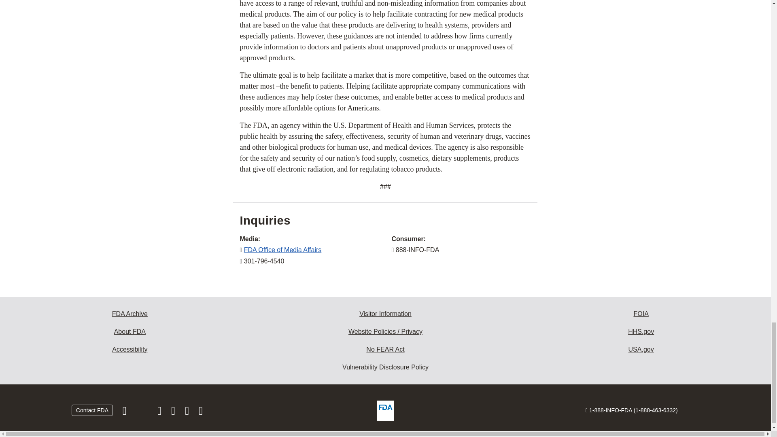 Image resolution: width=777 pixels, height=437 pixels. What do you see at coordinates (174, 413) in the screenshot?
I see `Follow FDA on LinkedIn` at bounding box center [174, 413].